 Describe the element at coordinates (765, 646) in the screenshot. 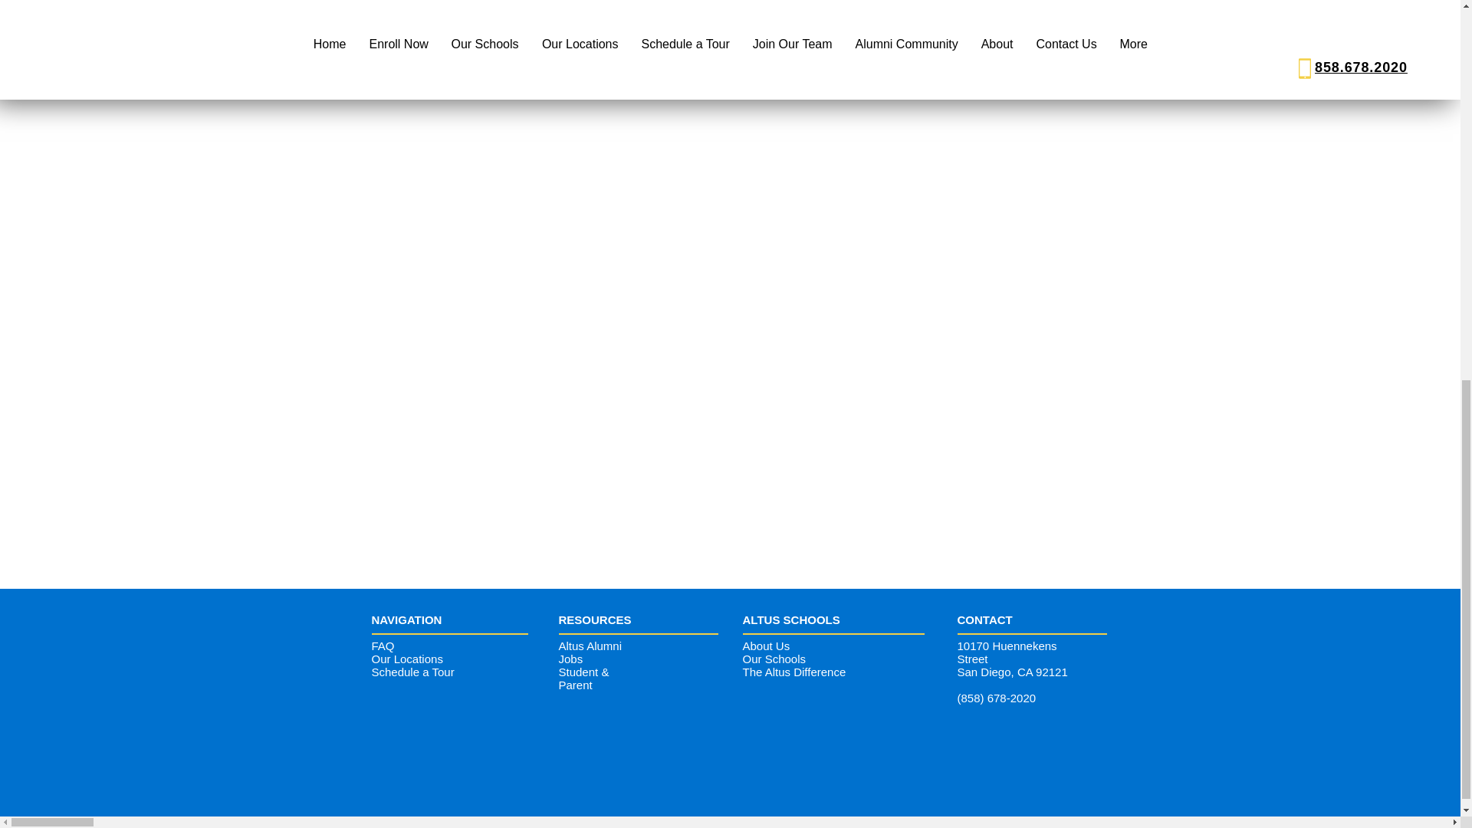

I see `About Us` at that location.